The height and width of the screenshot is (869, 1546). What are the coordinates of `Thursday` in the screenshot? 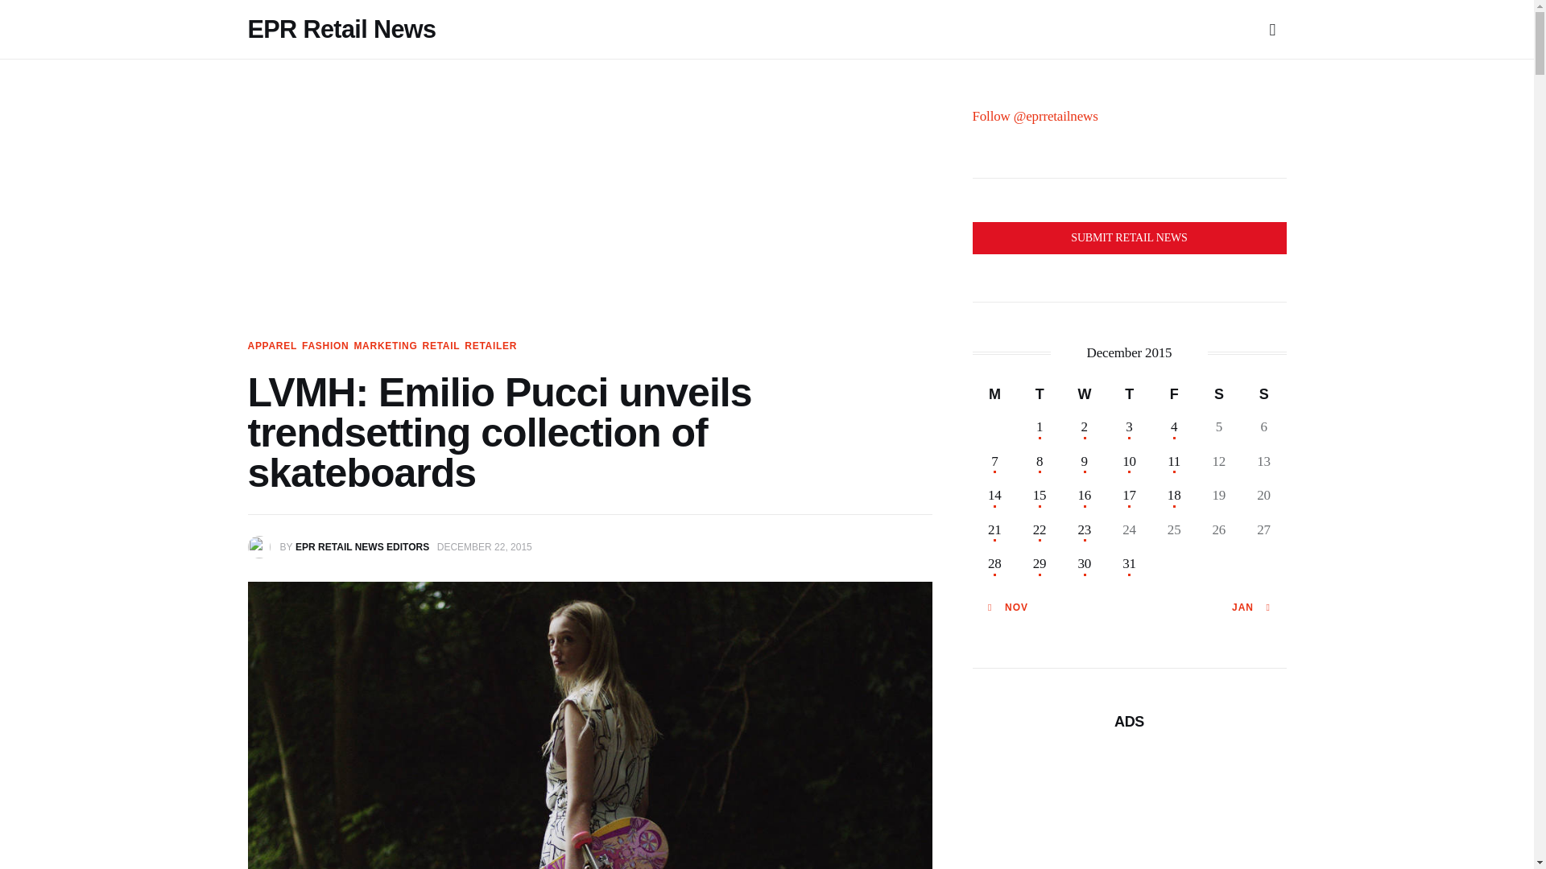 It's located at (1129, 393).